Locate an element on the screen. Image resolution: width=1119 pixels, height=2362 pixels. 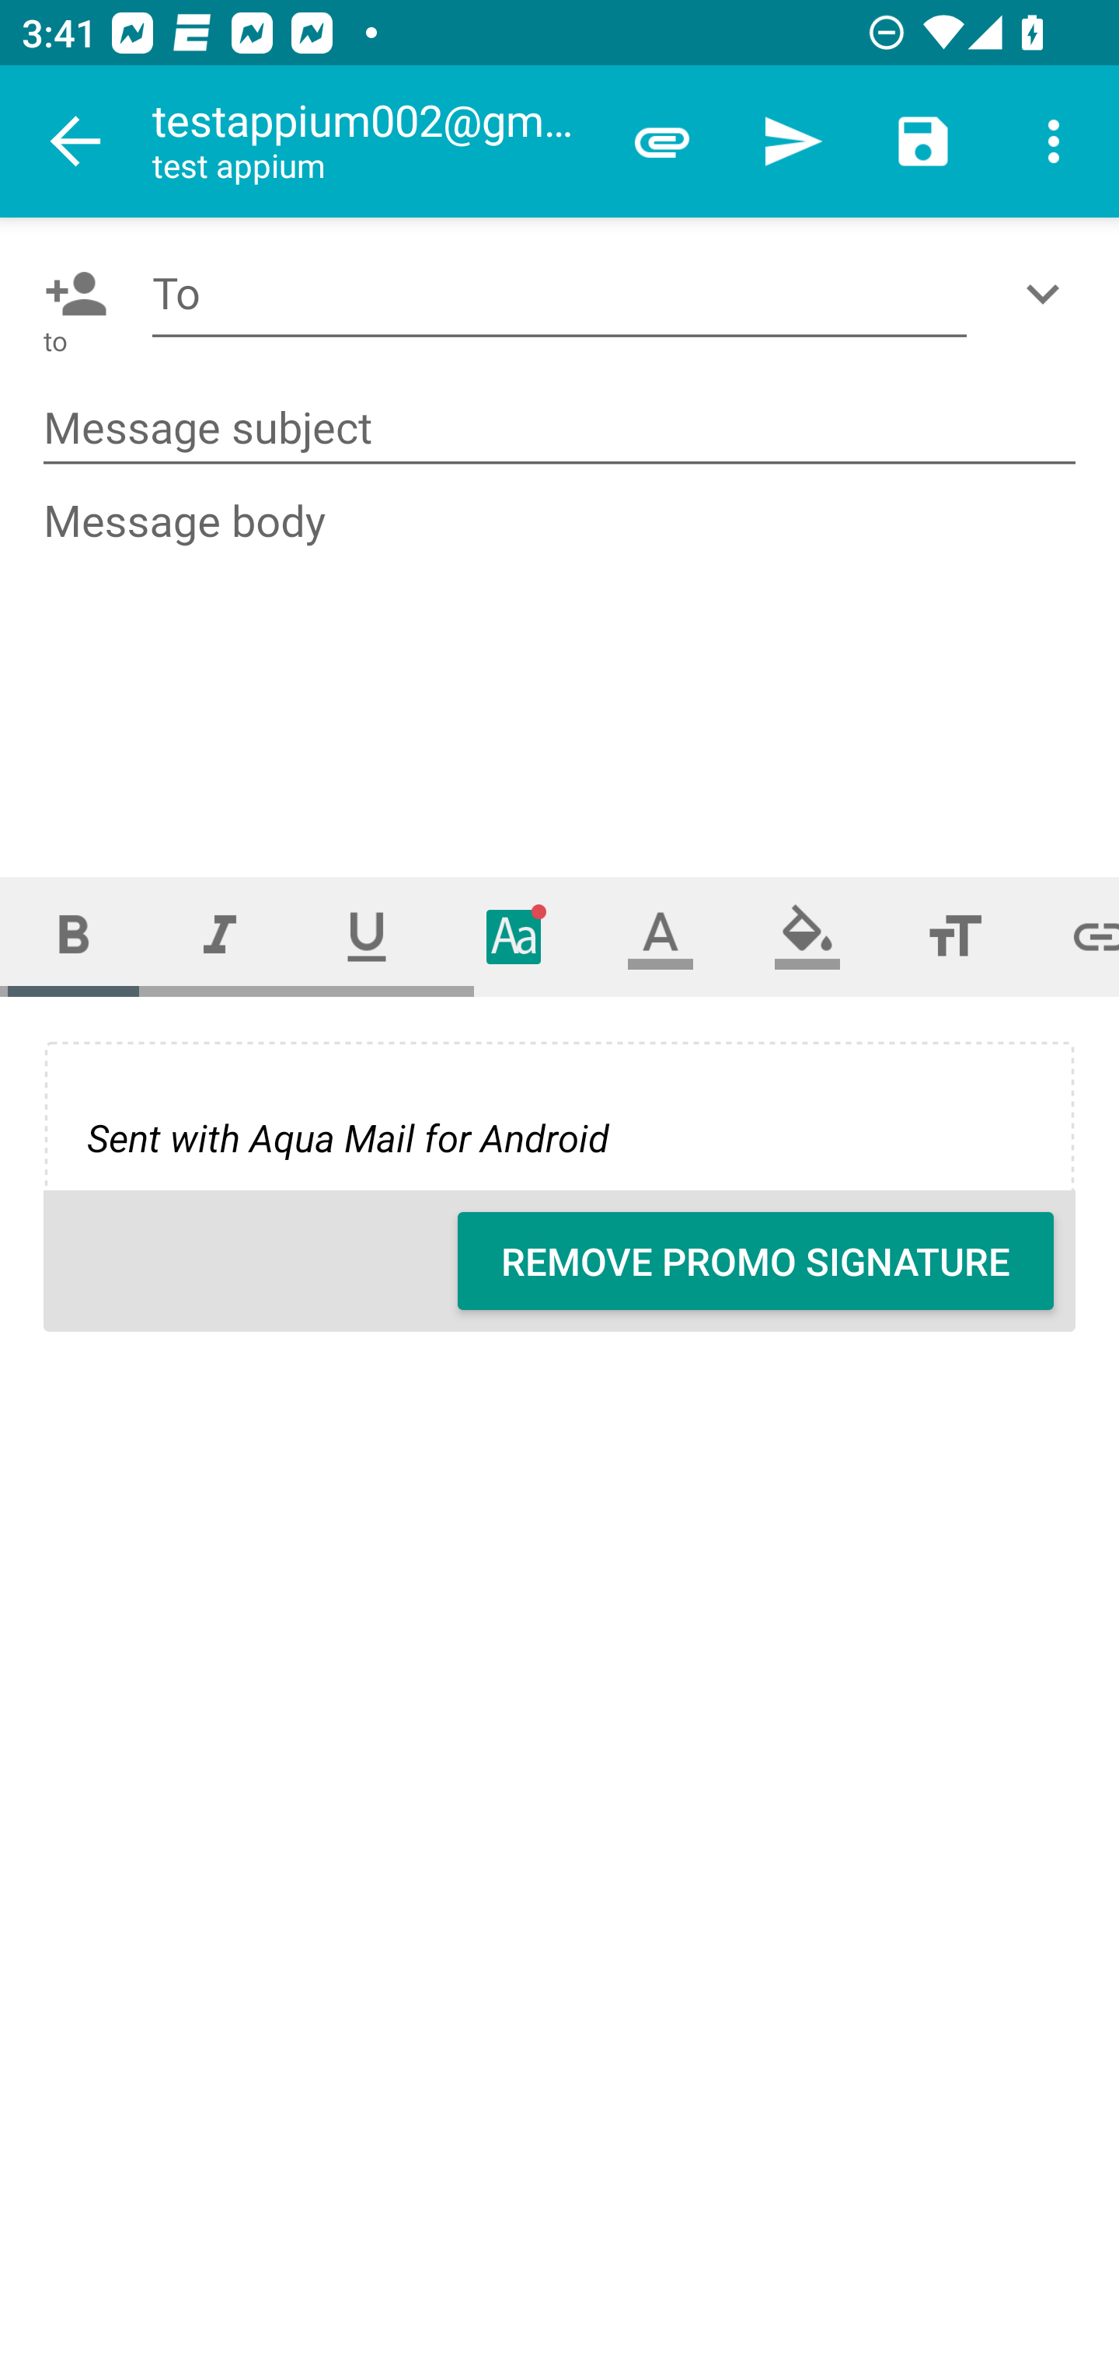
Typeface (font) is located at coordinates (514, 935).